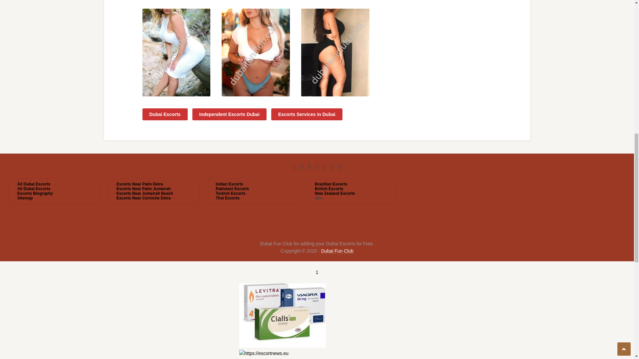  What do you see at coordinates (34, 188) in the screenshot?
I see `All Dubai Escorts` at bounding box center [34, 188].